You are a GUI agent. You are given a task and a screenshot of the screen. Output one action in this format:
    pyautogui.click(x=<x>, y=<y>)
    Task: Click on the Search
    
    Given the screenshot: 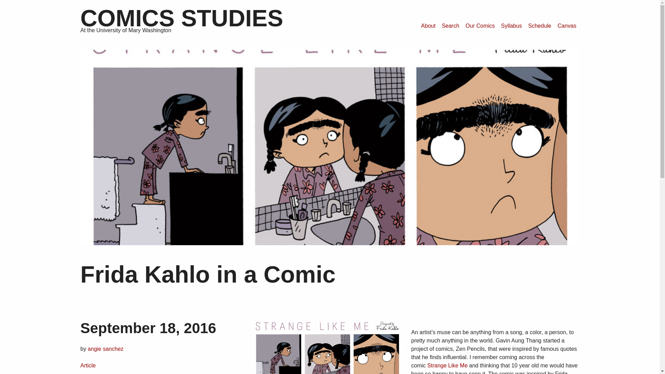 What is the action you would take?
    pyautogui.click(x=450, y=26)
    